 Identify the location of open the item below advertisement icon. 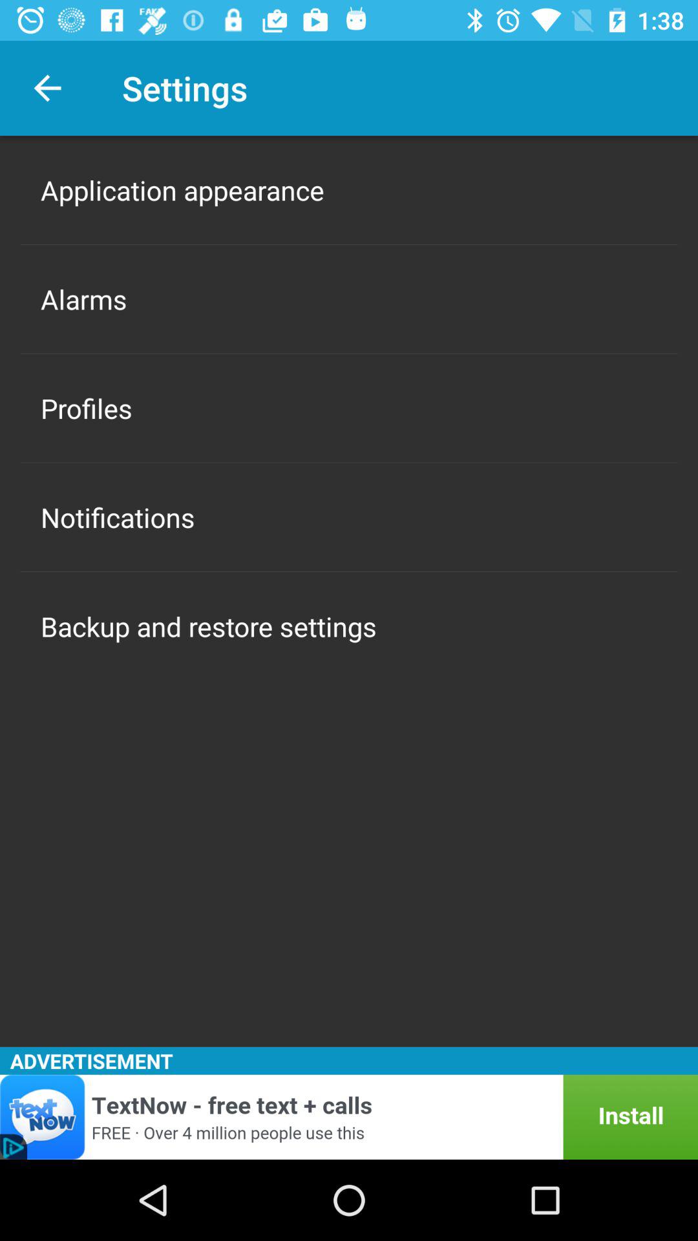
(349, 1117).